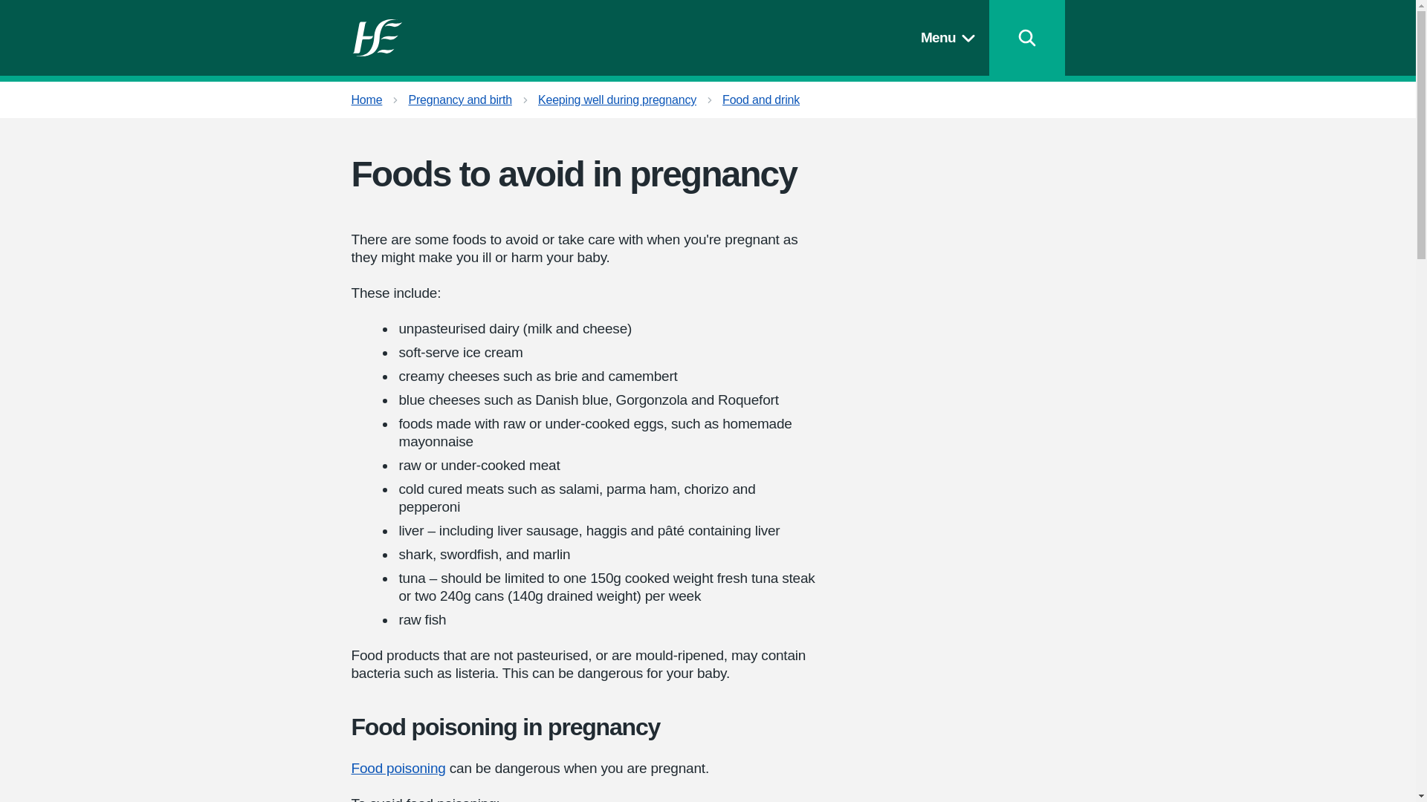 The image size is (1427, 802). I want to click on Food poisoning, so click(398, 768).